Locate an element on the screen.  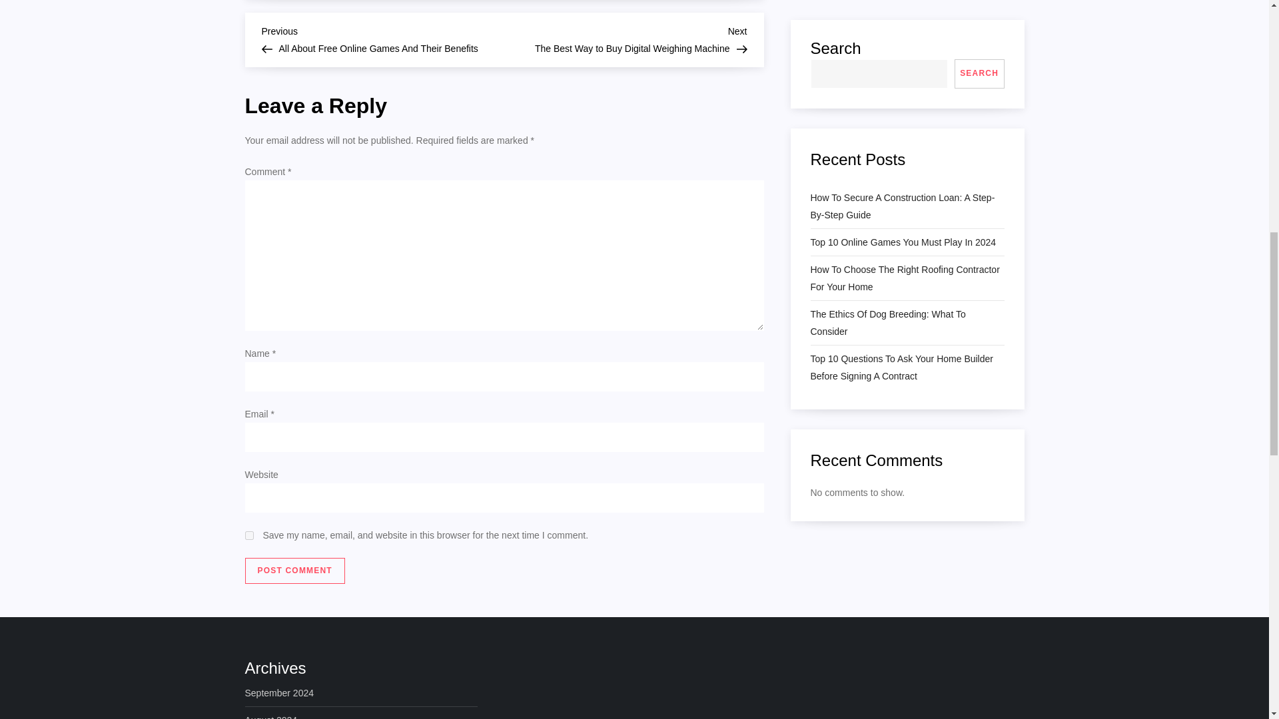
September 2024 is located at coordinates (295, 571).